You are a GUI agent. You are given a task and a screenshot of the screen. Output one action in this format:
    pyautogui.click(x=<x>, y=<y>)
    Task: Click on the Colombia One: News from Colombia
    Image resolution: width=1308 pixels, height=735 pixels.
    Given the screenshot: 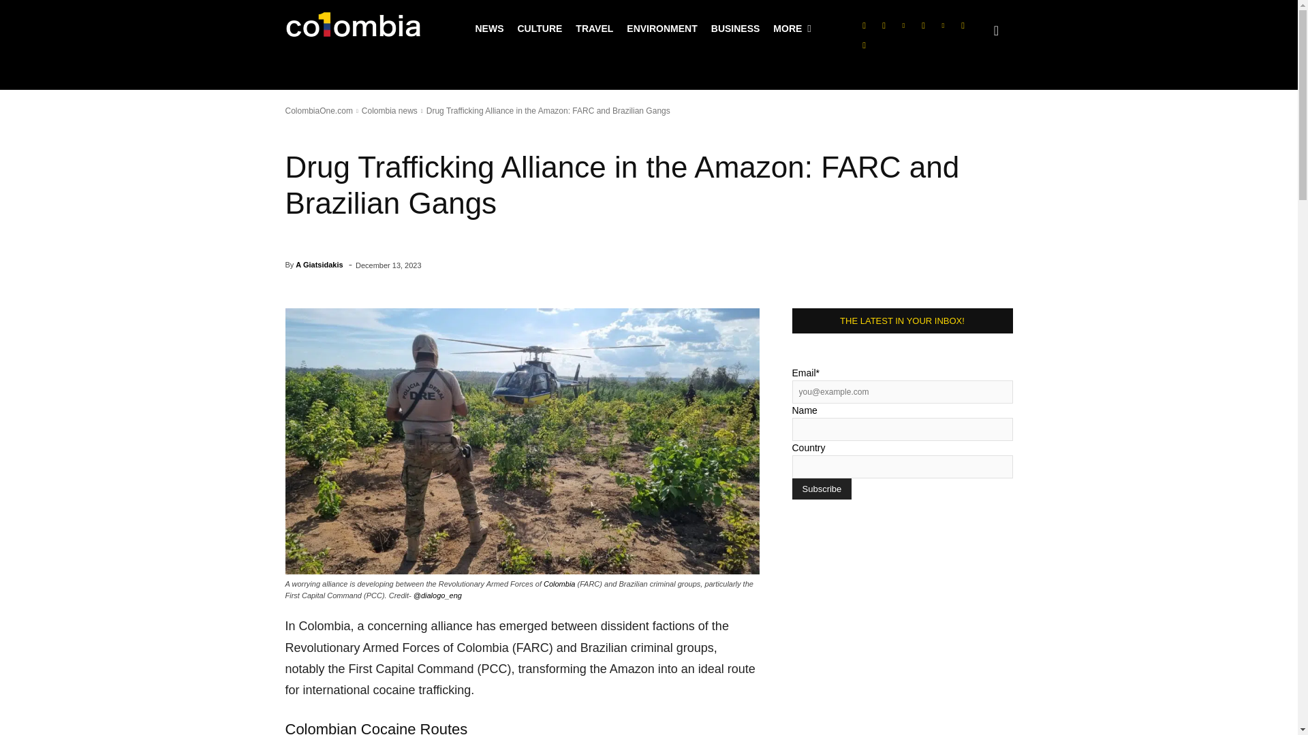 What is the action you would take?
    pyautogui.click(x=353, y=29)
    